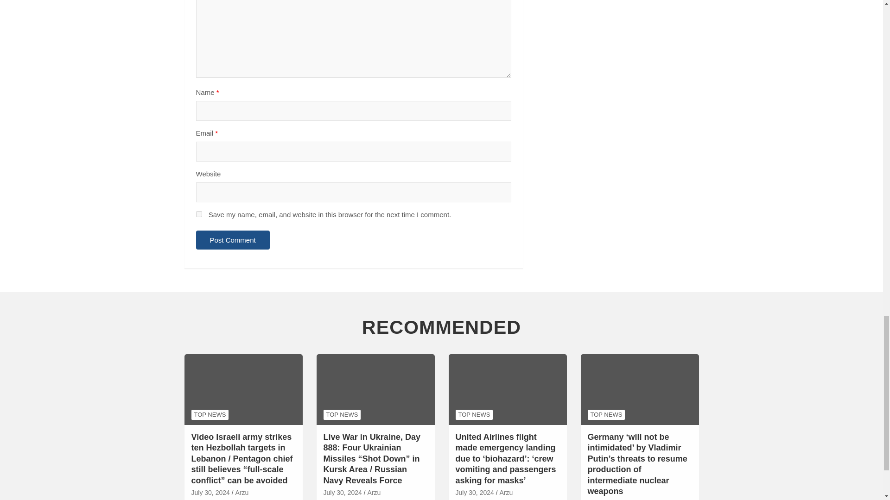  I want to click on yes, so click(198, 214).